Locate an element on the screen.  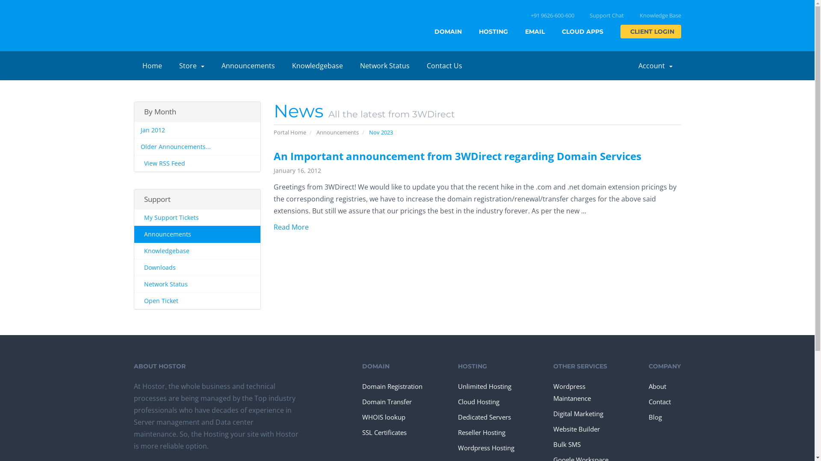
Contact is located at coordinates (660, 402).